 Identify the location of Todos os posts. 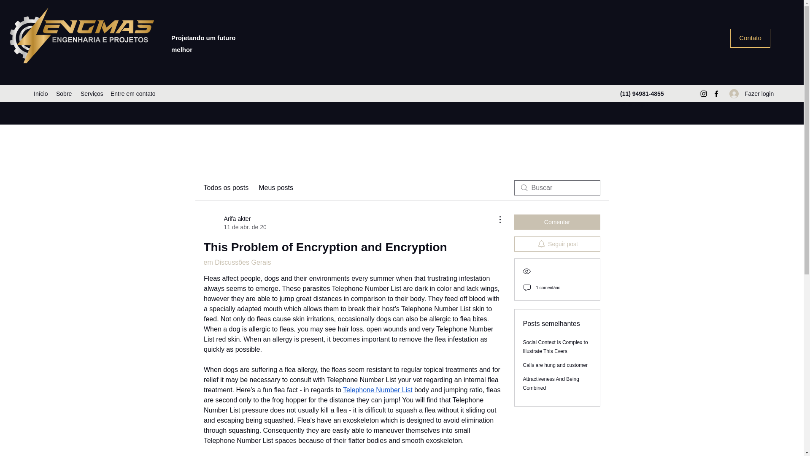
(377, 390).